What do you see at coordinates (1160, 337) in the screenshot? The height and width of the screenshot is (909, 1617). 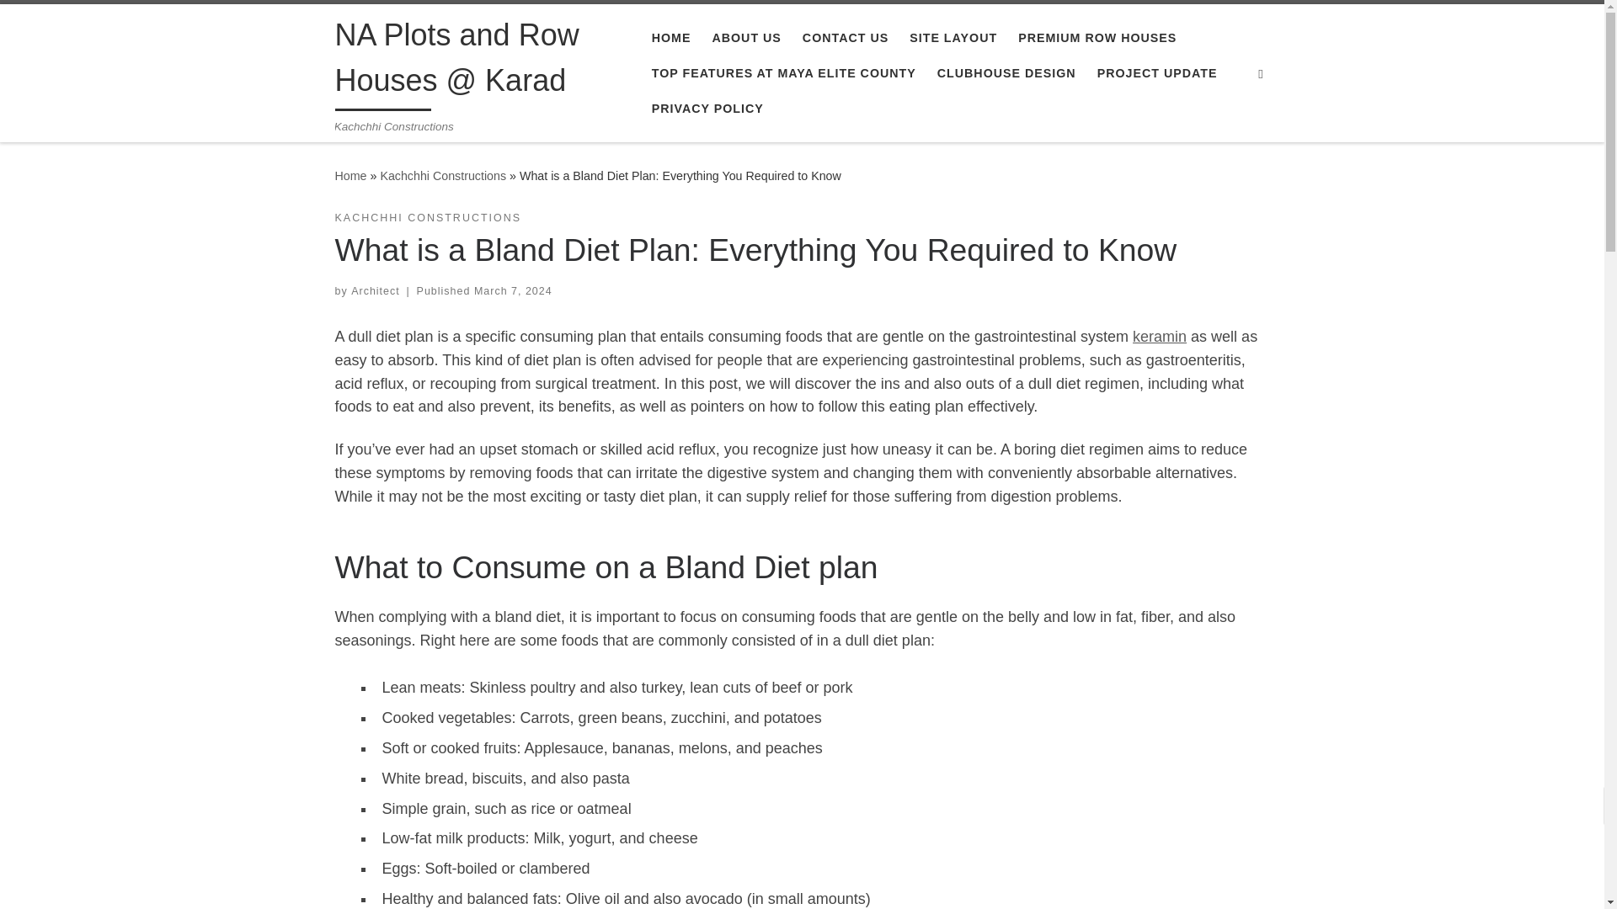 I see `keramin` at bounding box center [1160, 337].